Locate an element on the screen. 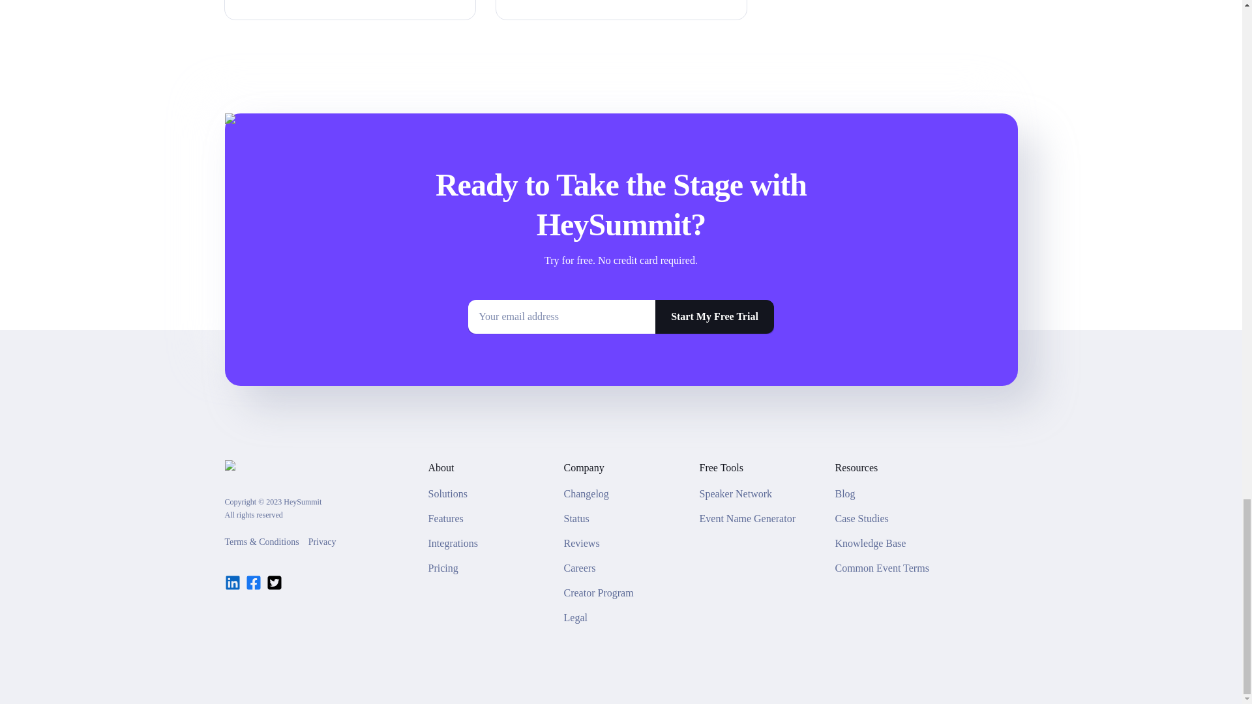  Facebook is located at coordinates (253, 583).